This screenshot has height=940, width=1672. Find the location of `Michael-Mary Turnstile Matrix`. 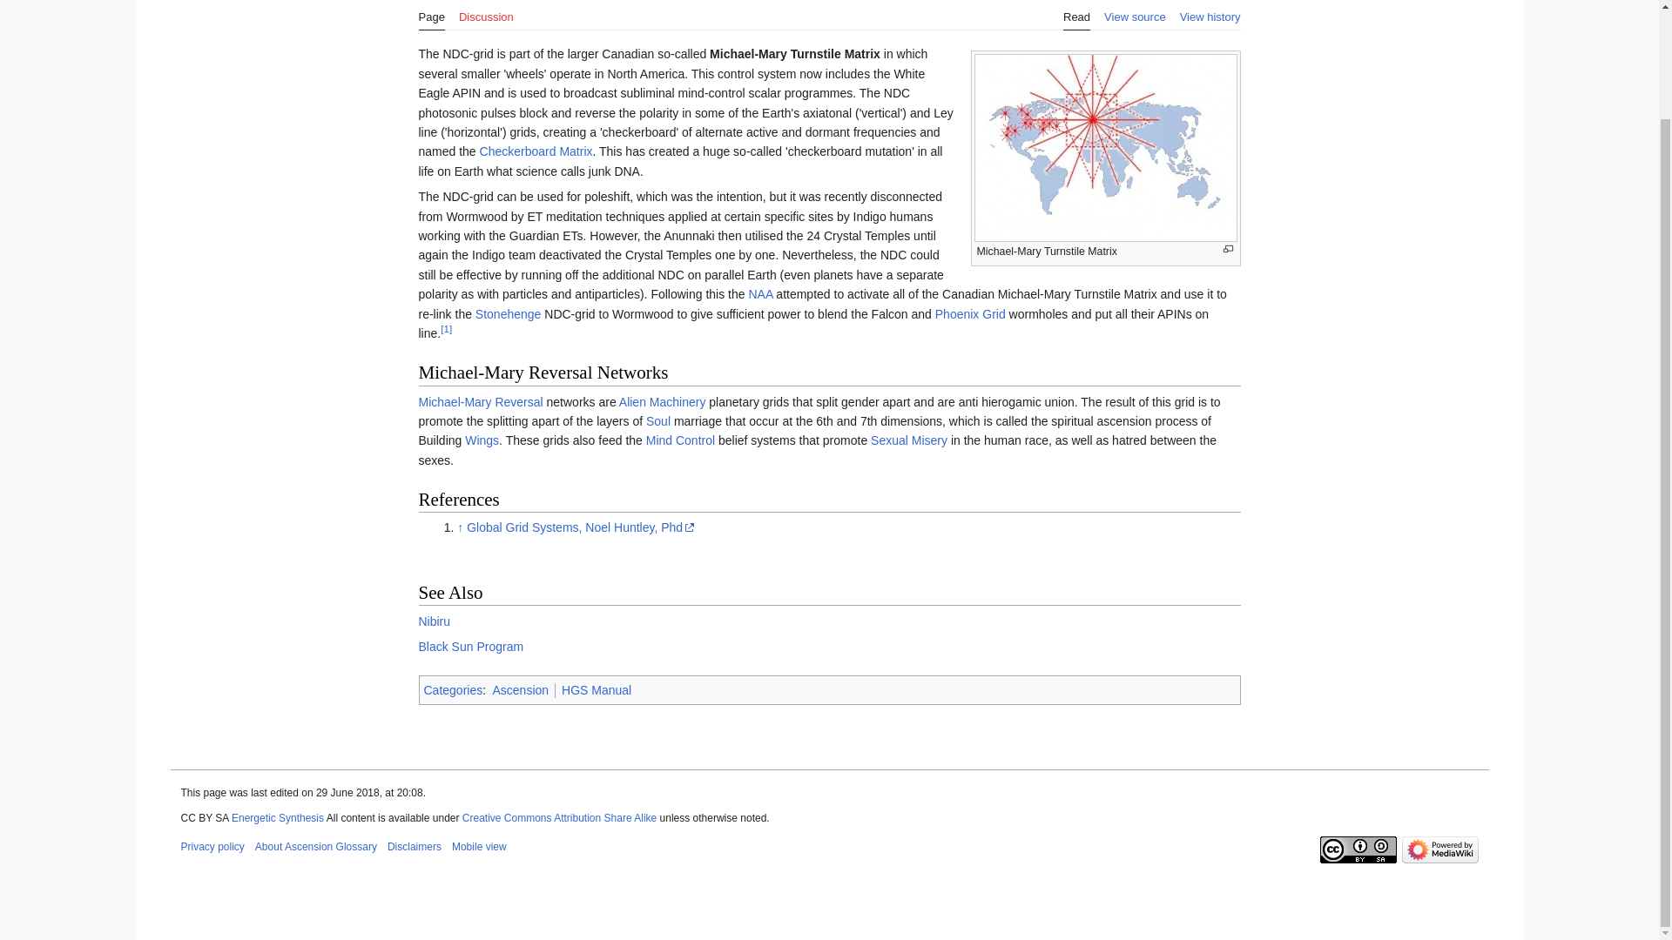

Michael-Mary Turnstile Matrix is located at coordinates (794, 54).